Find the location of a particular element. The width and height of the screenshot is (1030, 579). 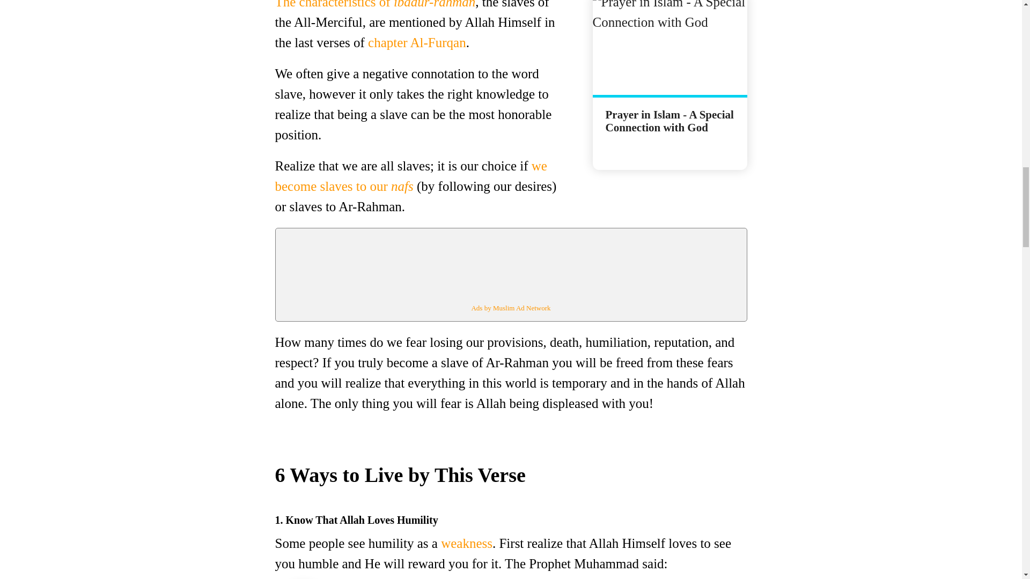

Ads by Muslim Ad Network is located at coordinates (510, 308).